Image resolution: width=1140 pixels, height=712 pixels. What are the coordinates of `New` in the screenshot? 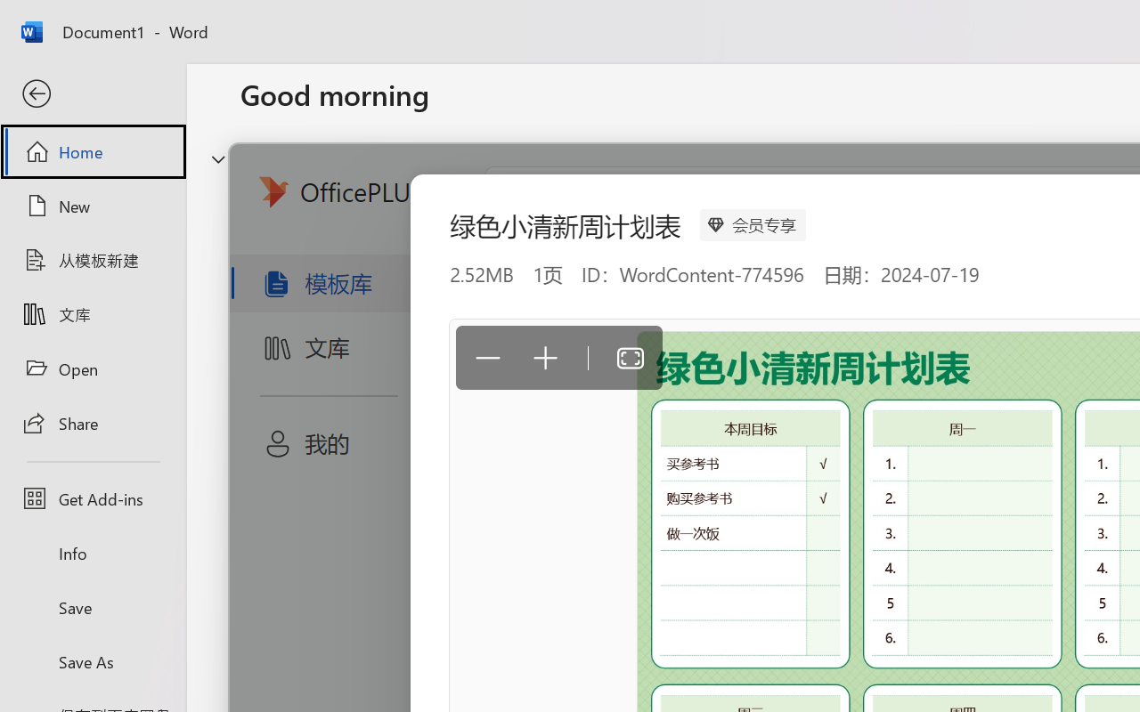 It's located at (93, 206).